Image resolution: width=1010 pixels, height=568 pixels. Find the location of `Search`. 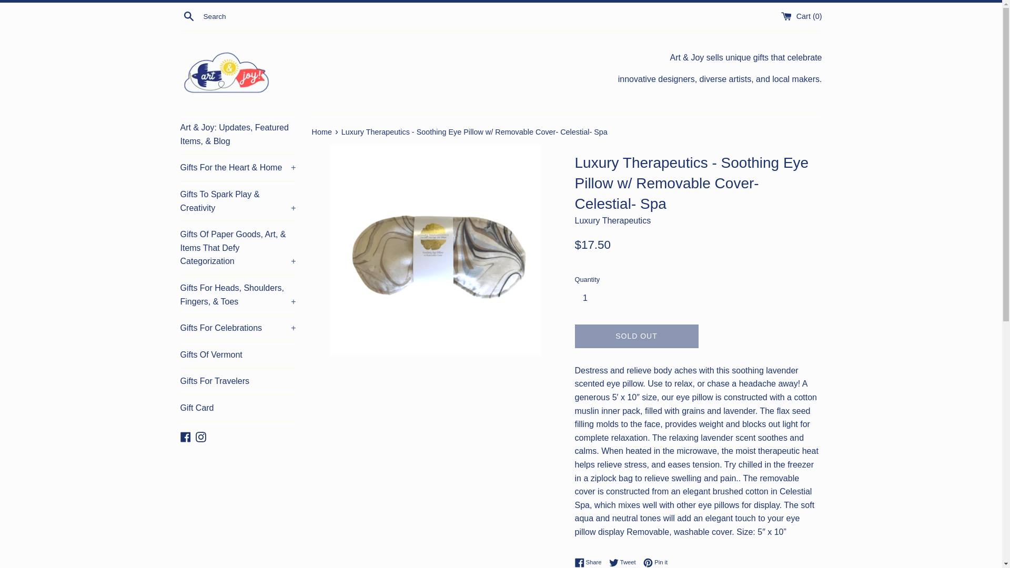

Search is located at coordinates (188, 16).